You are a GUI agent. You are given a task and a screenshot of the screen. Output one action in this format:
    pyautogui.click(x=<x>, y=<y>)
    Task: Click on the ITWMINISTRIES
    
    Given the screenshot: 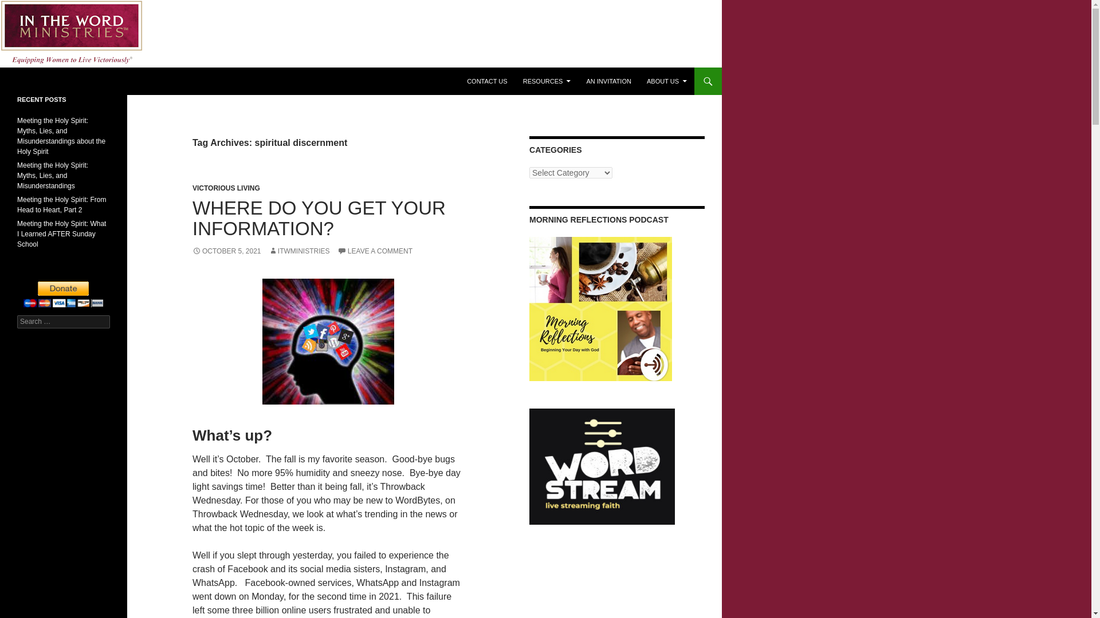 What is the action you would take?
    pyautogui.click(x=299, y=251)
    